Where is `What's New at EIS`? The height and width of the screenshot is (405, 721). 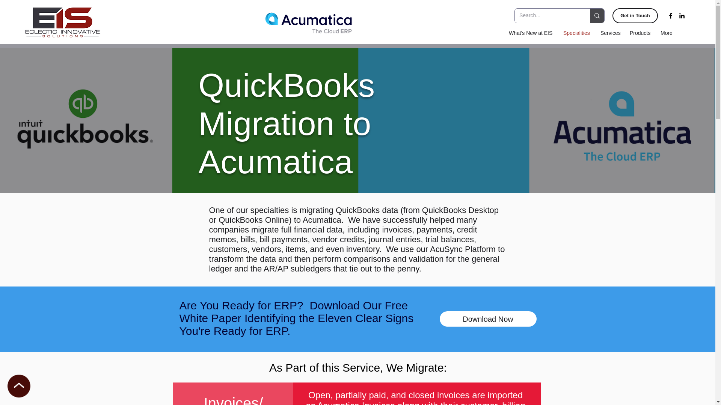
What's New at EIS is located at coordinates (532, 33).